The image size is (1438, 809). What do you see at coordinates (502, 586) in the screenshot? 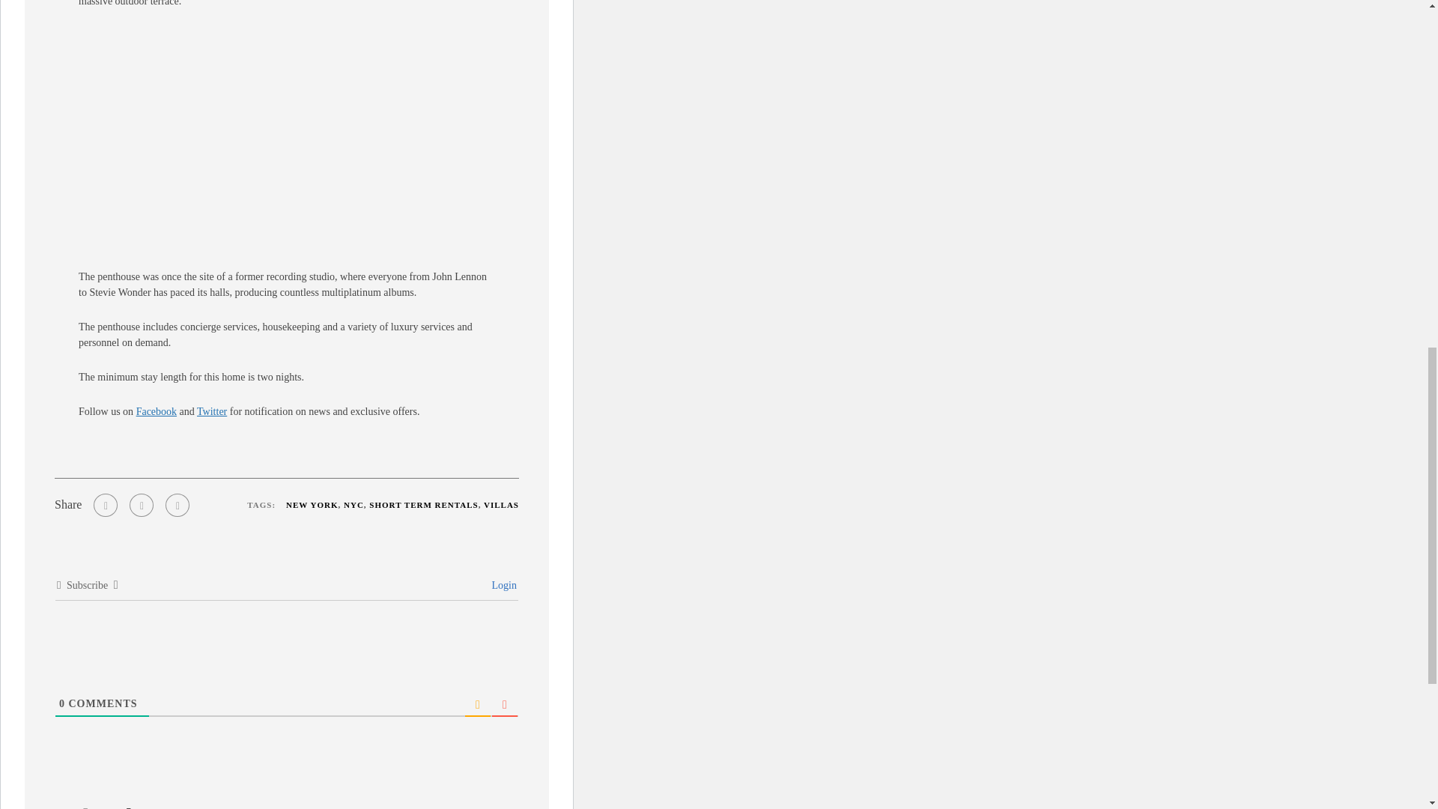
I see `Login` at bounding box center [502, 586].